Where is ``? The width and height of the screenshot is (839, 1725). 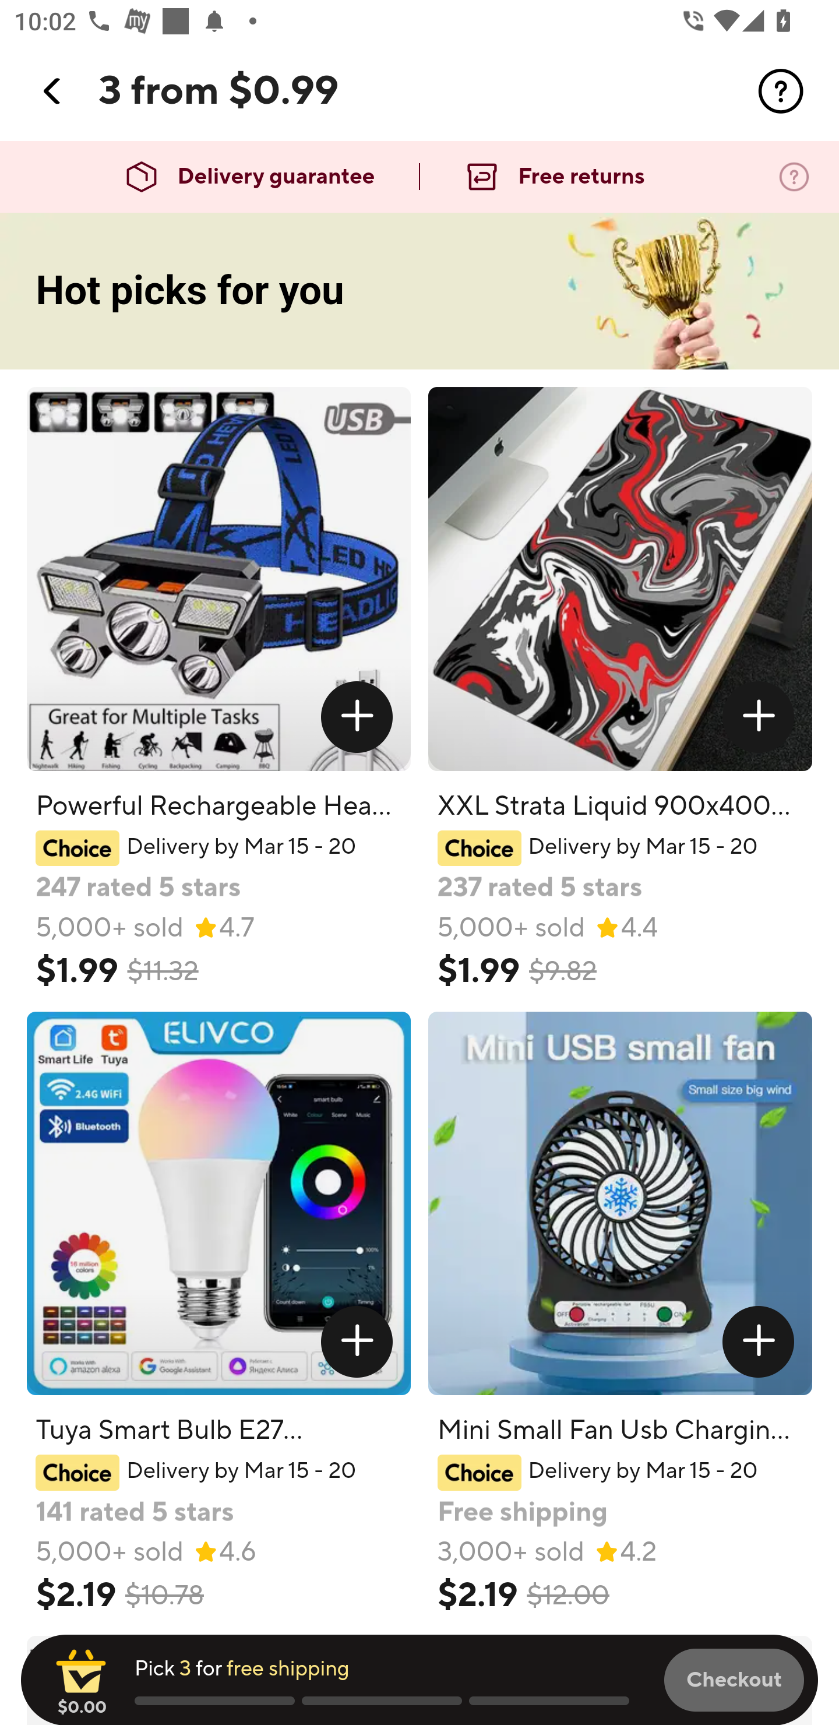
 is located at coordinates (357, 717).